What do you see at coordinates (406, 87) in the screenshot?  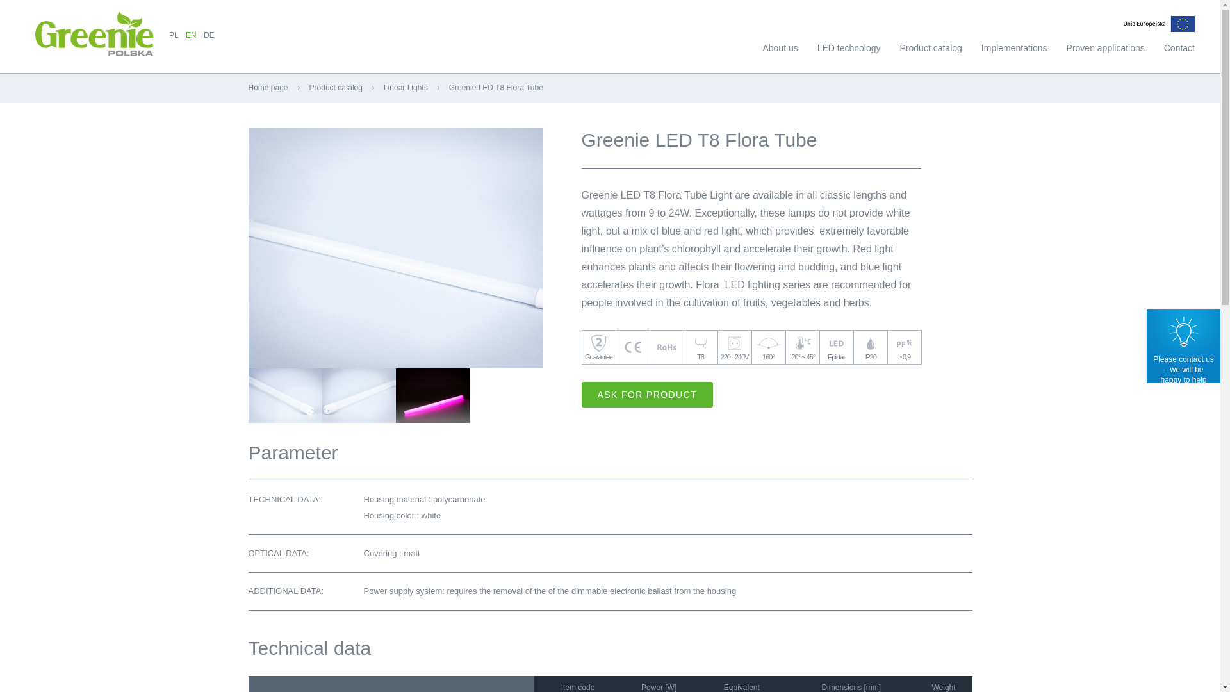 I see `Linear Lights` at bounding box center [406, 87].